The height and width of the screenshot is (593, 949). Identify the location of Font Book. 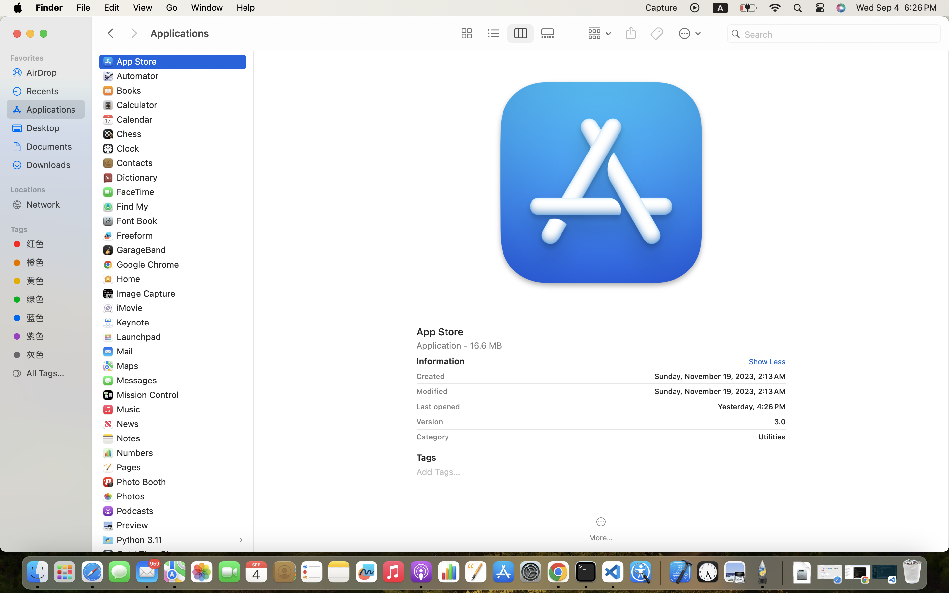
(138, 221).